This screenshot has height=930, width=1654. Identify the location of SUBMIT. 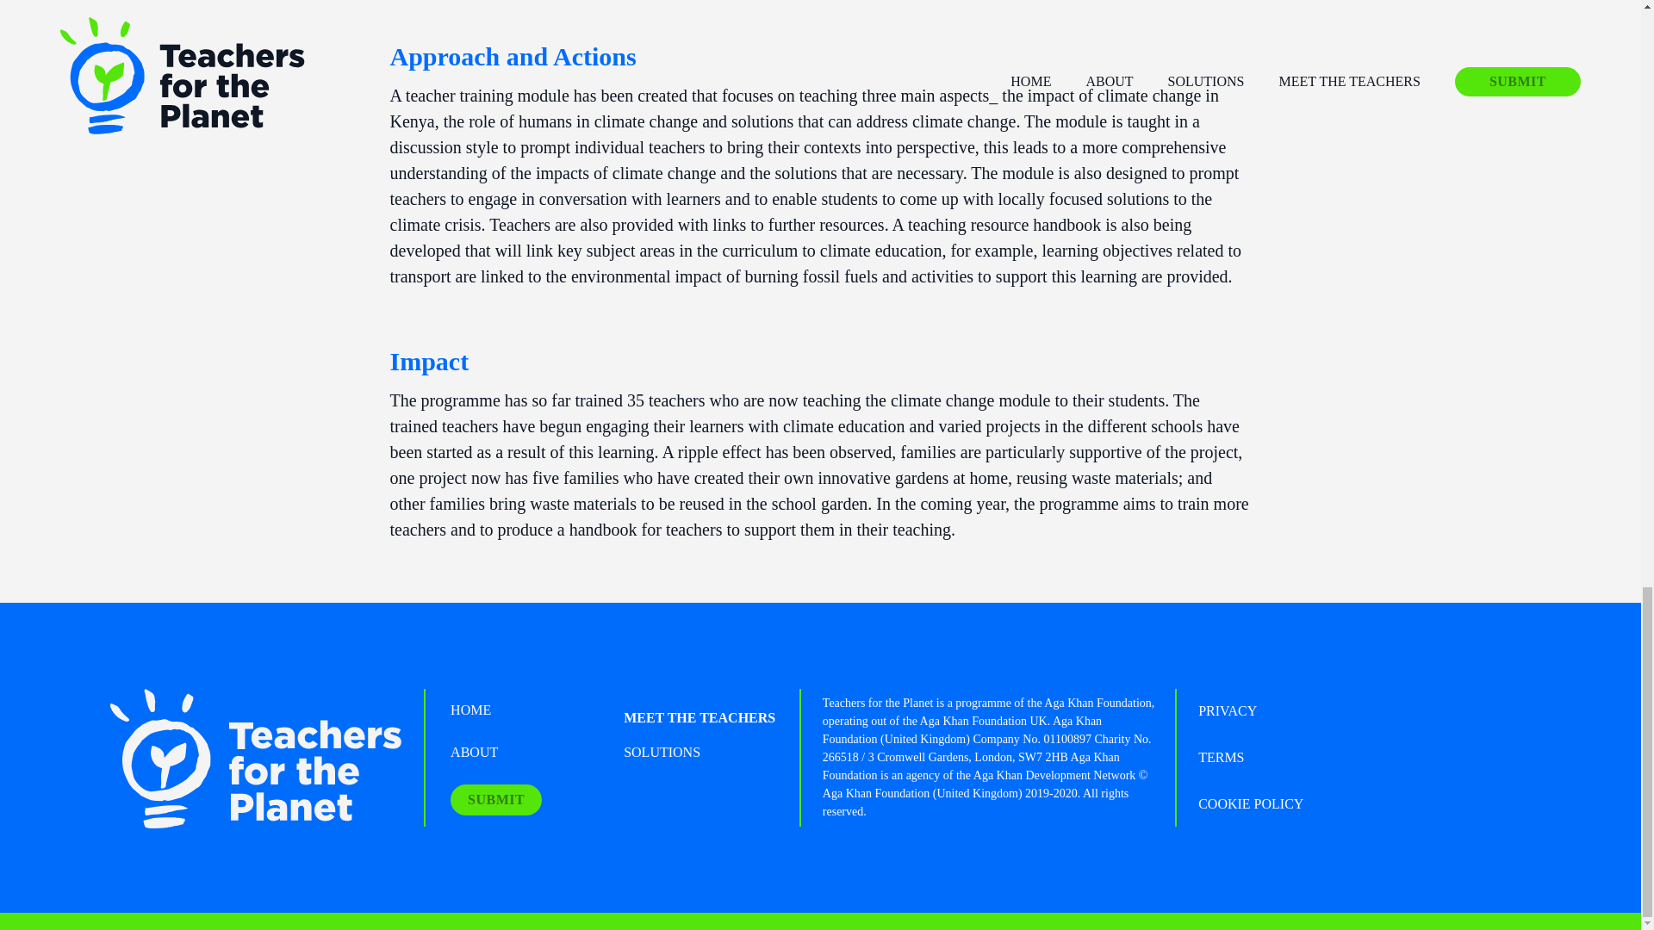
(496, 800).